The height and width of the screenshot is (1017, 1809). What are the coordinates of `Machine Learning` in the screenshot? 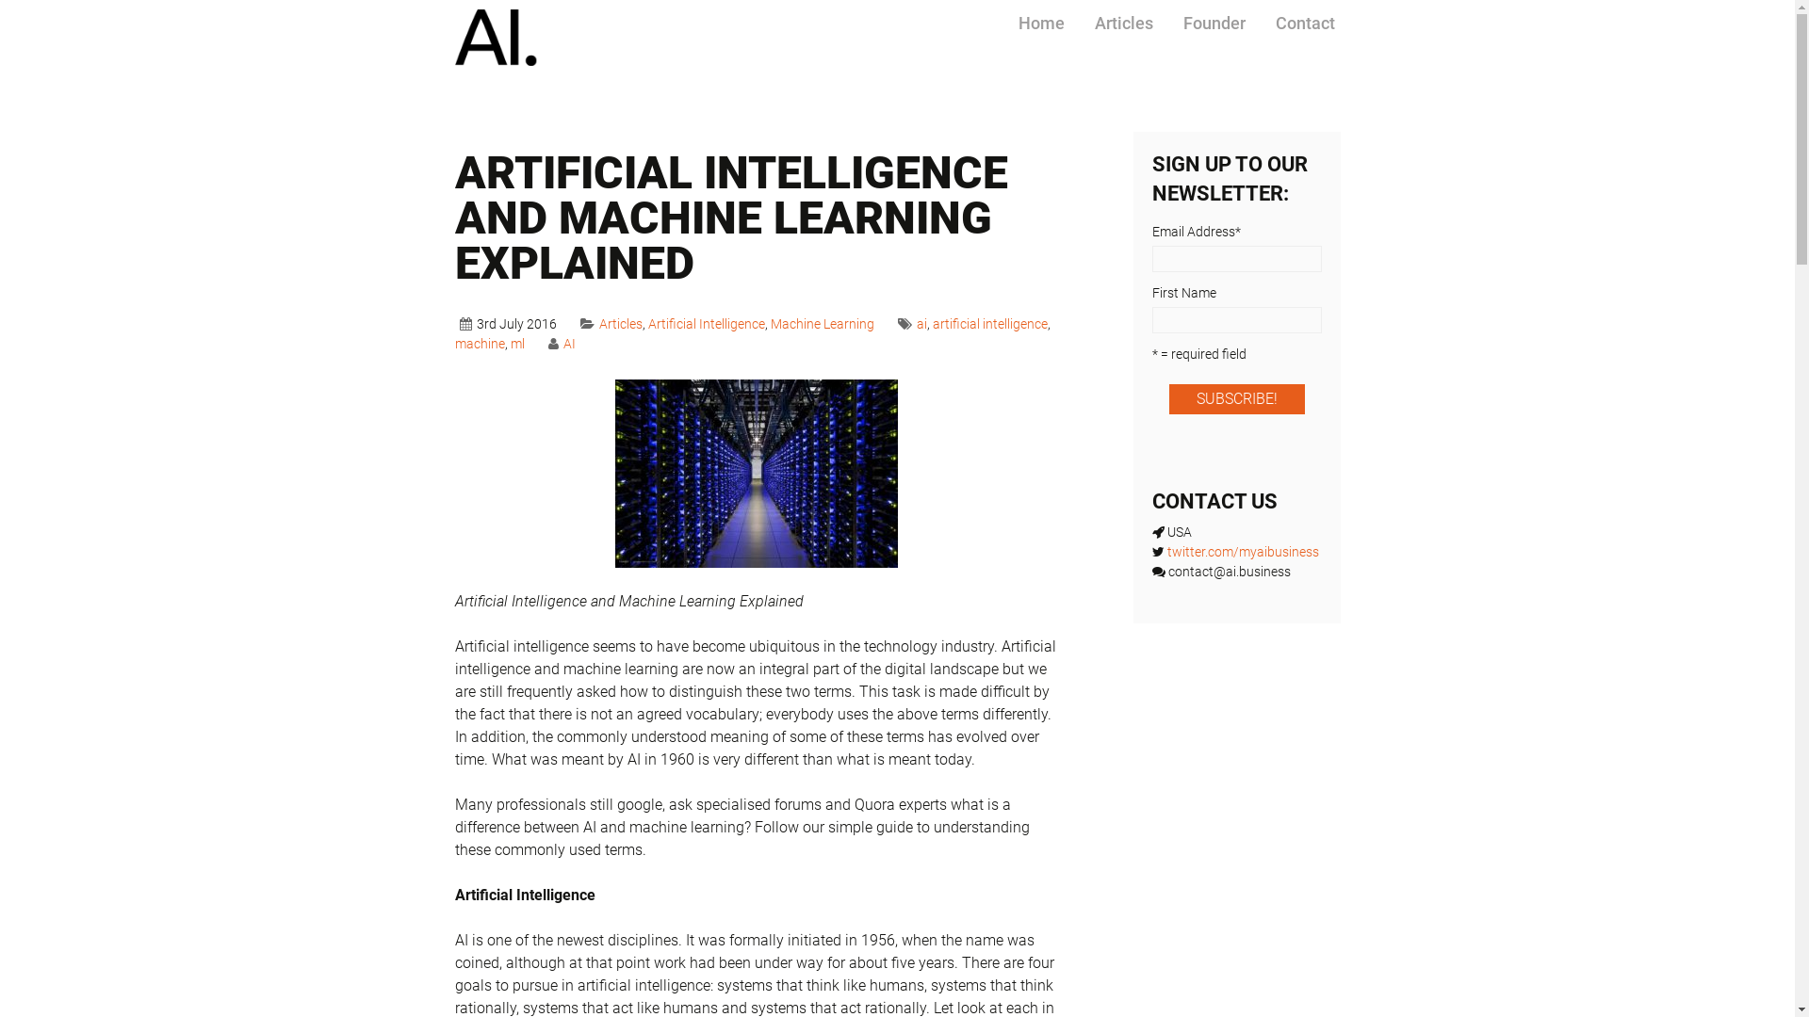 It's located at (823, 324).